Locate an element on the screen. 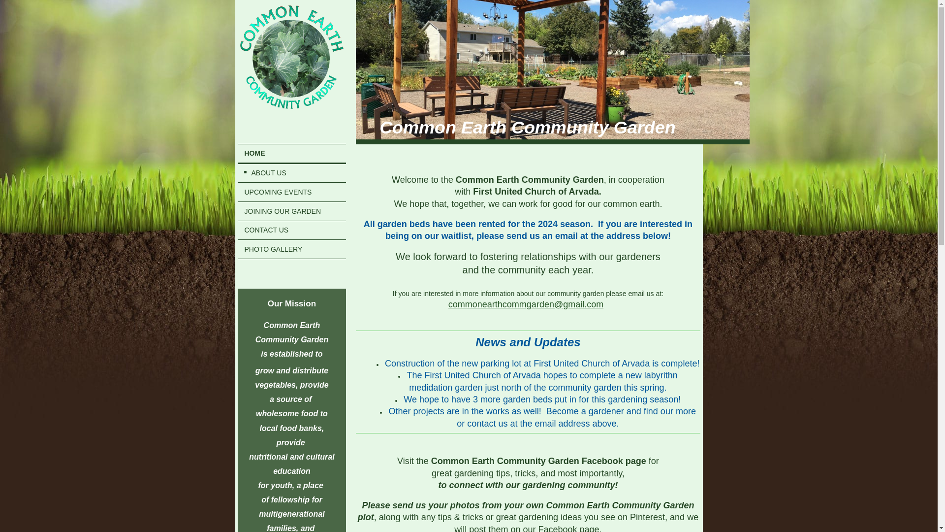 The height and width of the screenshot is (532, 945). Common Earth Community Garden is located at coordinates (528, 127).